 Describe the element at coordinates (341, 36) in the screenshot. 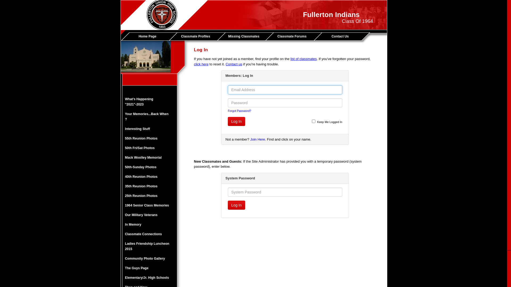

I see `Contact Us` at that location.